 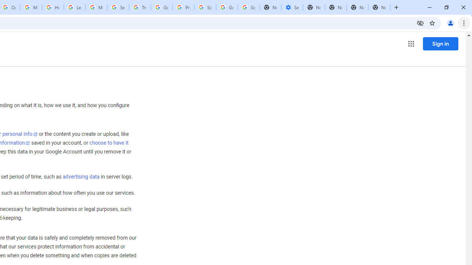 What do you see at coordinates (227, 7) in the screenshot?
I see `Google Cybersecurity Innovations - Google Safety Center` at bounding box center [227, 7].